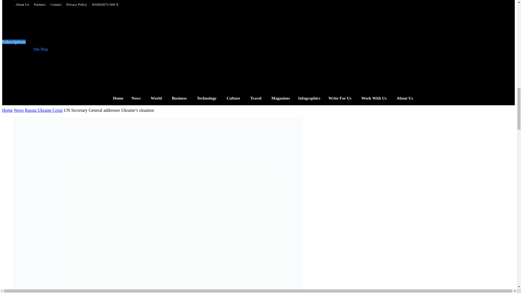 The width and height of the screenshot is (521, 293). What do you see at coordinates (158, 47) in the screenshot?
I see `Youtube` at bounding box center [158, 47].